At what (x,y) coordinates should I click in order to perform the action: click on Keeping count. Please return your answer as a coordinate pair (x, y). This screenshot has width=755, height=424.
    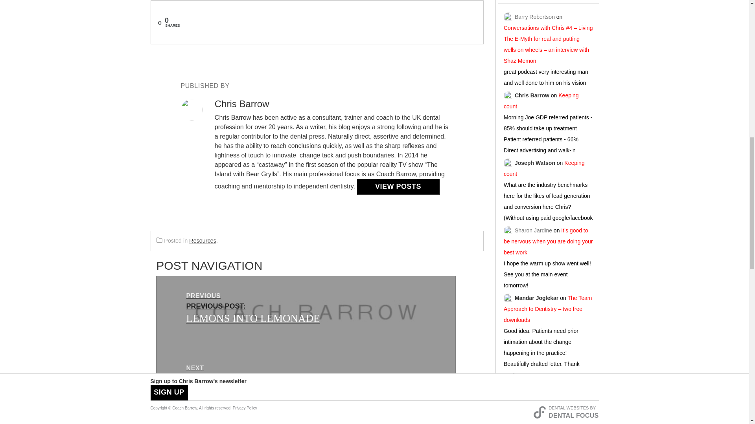
    Looking at the image, I should click on (544, 166).